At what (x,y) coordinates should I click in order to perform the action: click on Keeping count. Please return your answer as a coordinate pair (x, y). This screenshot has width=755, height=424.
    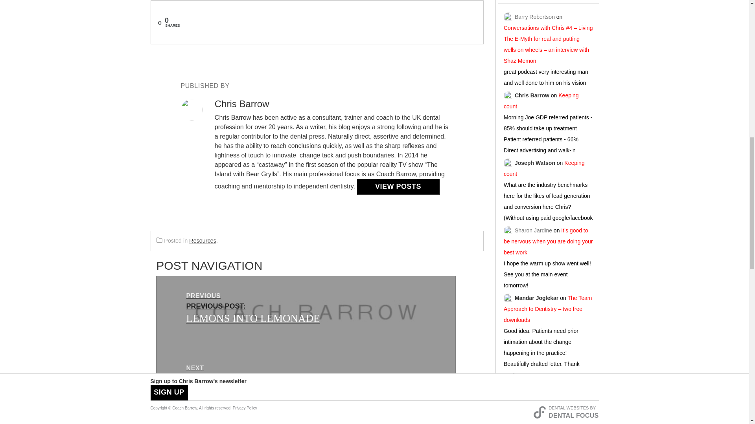
    Looking at the image, I should click on (544, 166).